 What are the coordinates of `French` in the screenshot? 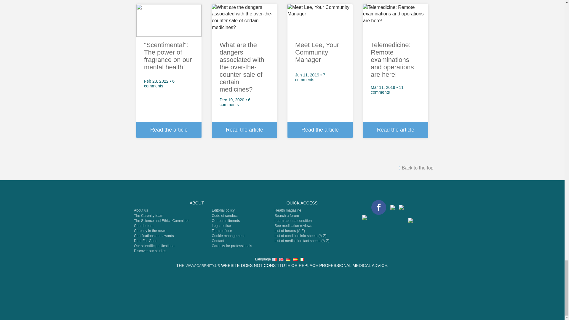 It's located at (274, 260).